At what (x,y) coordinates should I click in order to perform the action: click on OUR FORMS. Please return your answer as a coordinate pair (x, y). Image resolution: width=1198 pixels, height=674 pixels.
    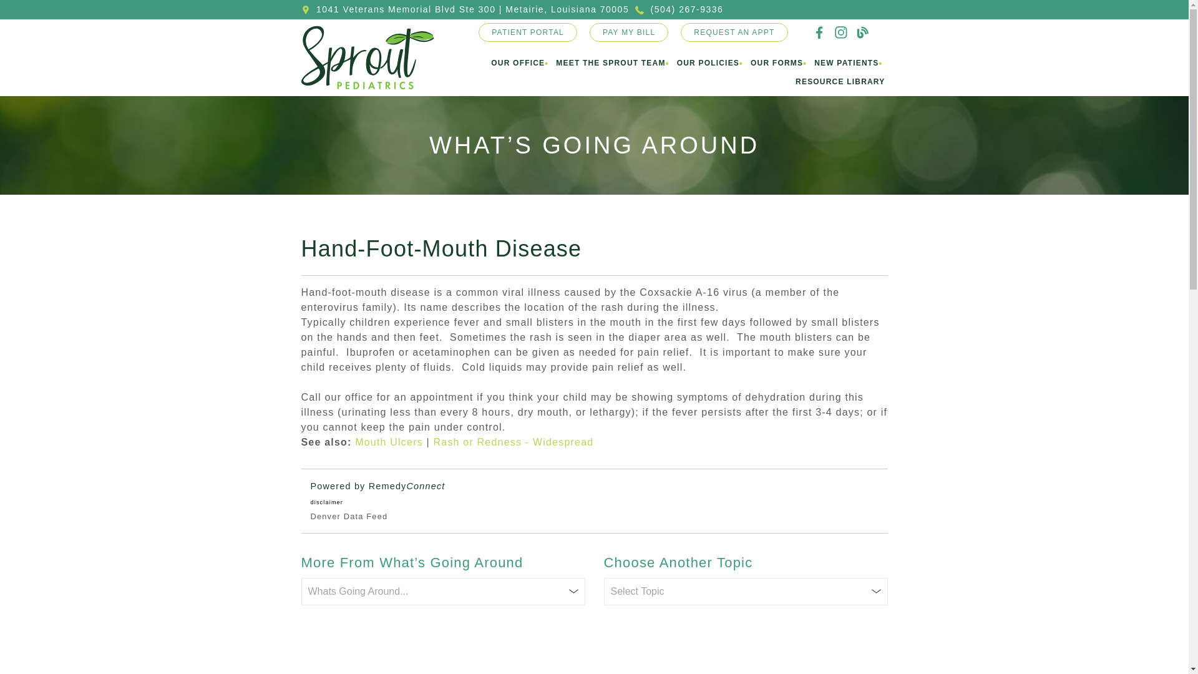
    Looking at the image, I should click on (776, 64).